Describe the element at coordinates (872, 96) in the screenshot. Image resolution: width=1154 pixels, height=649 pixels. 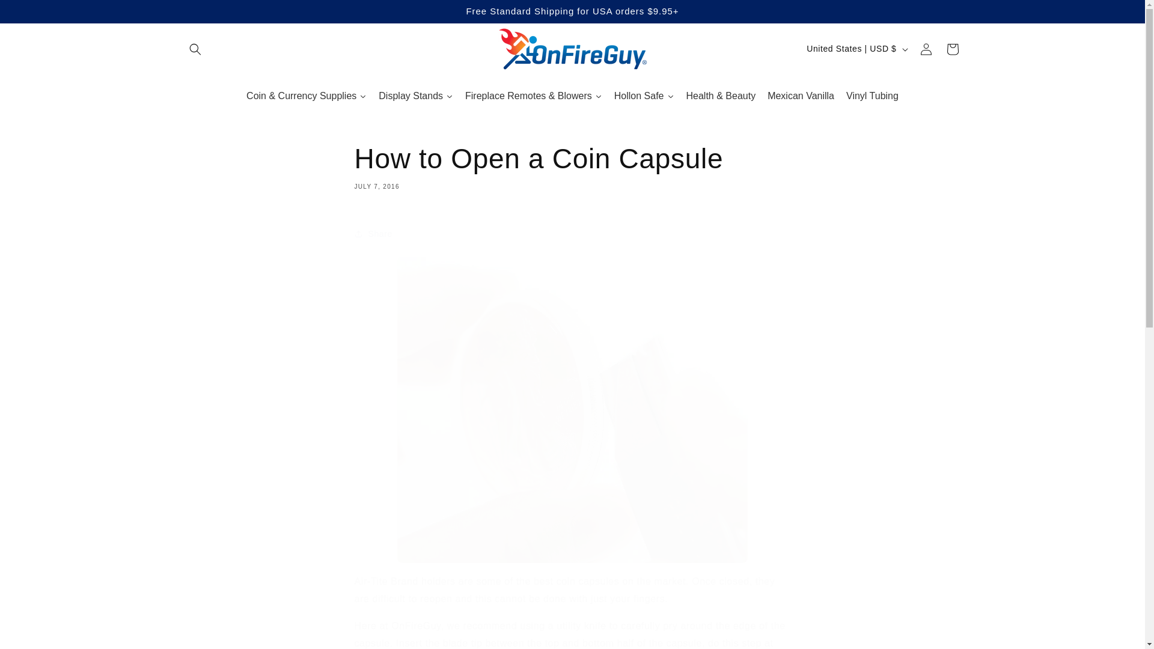
I see `Vinyl Tubing` at that location.